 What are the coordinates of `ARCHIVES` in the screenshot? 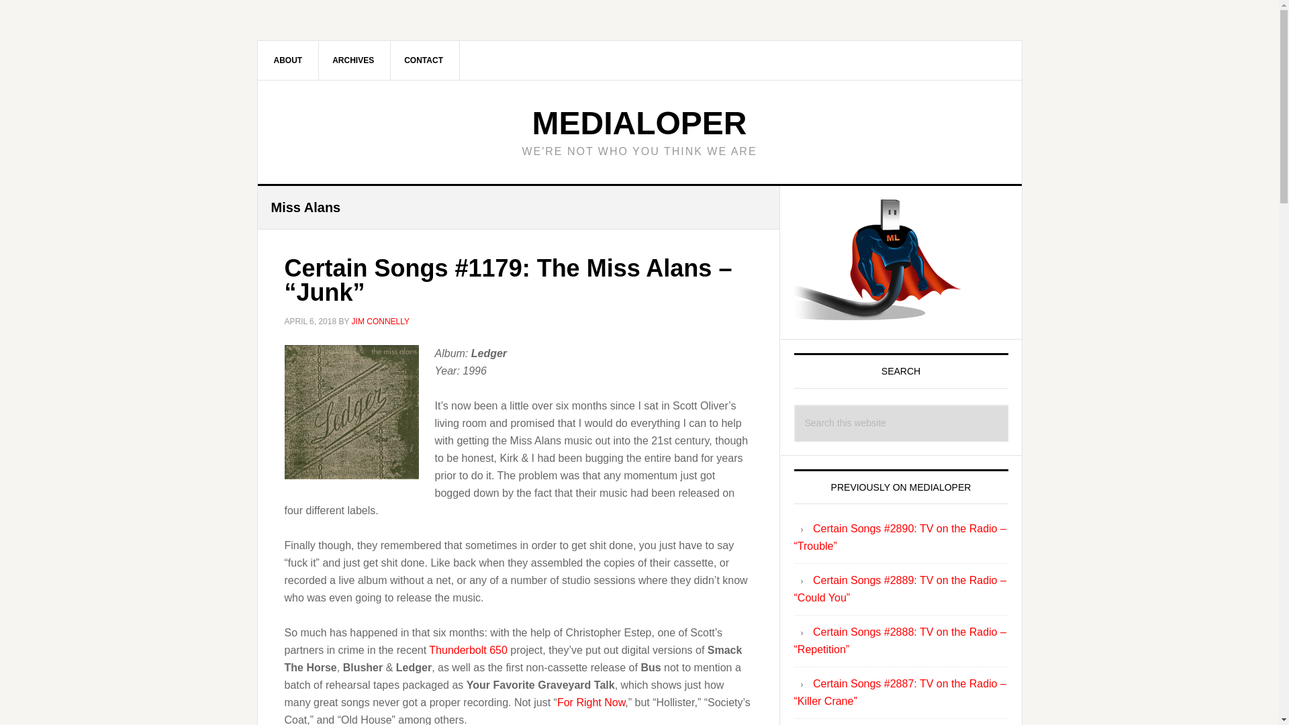 It's located at (353, 60).